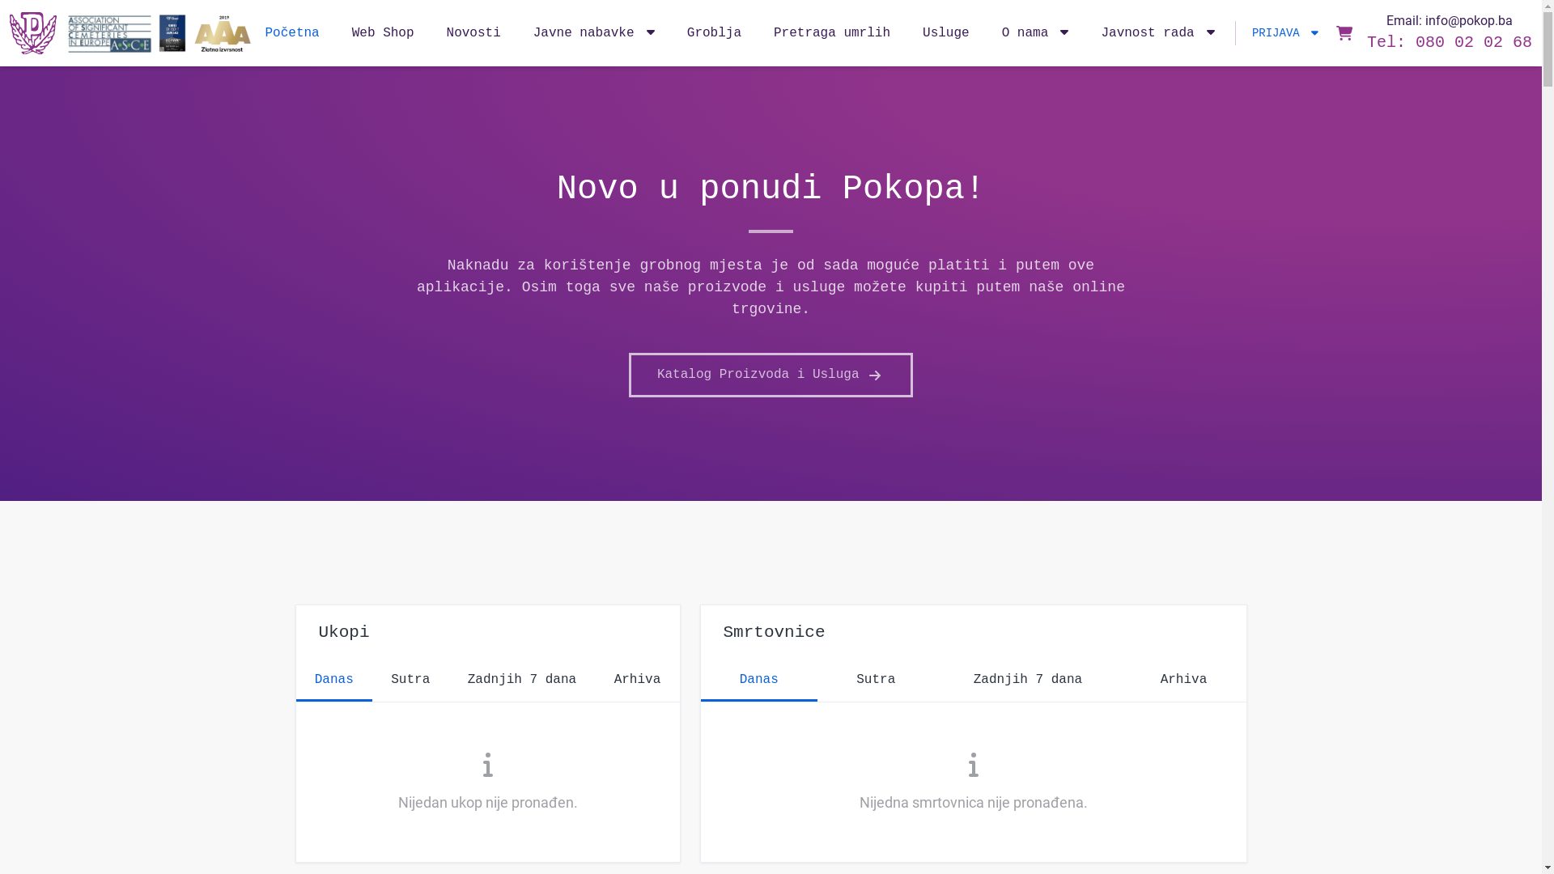 The width and height of the screenshot is (1554, 874). What do you see at coordinates (1157, 33) in the screenshot?
I see `Javnost rada` at bounding box center [1157, 33].